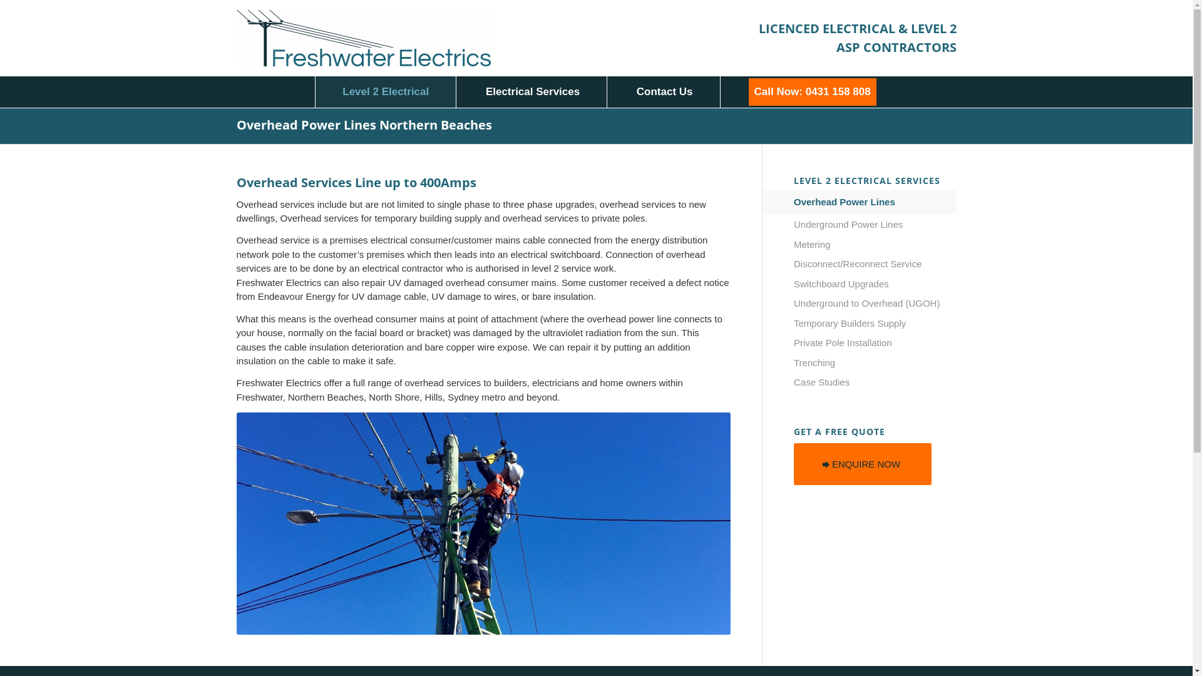  I want to click on Contact Us, so click(665, 92).